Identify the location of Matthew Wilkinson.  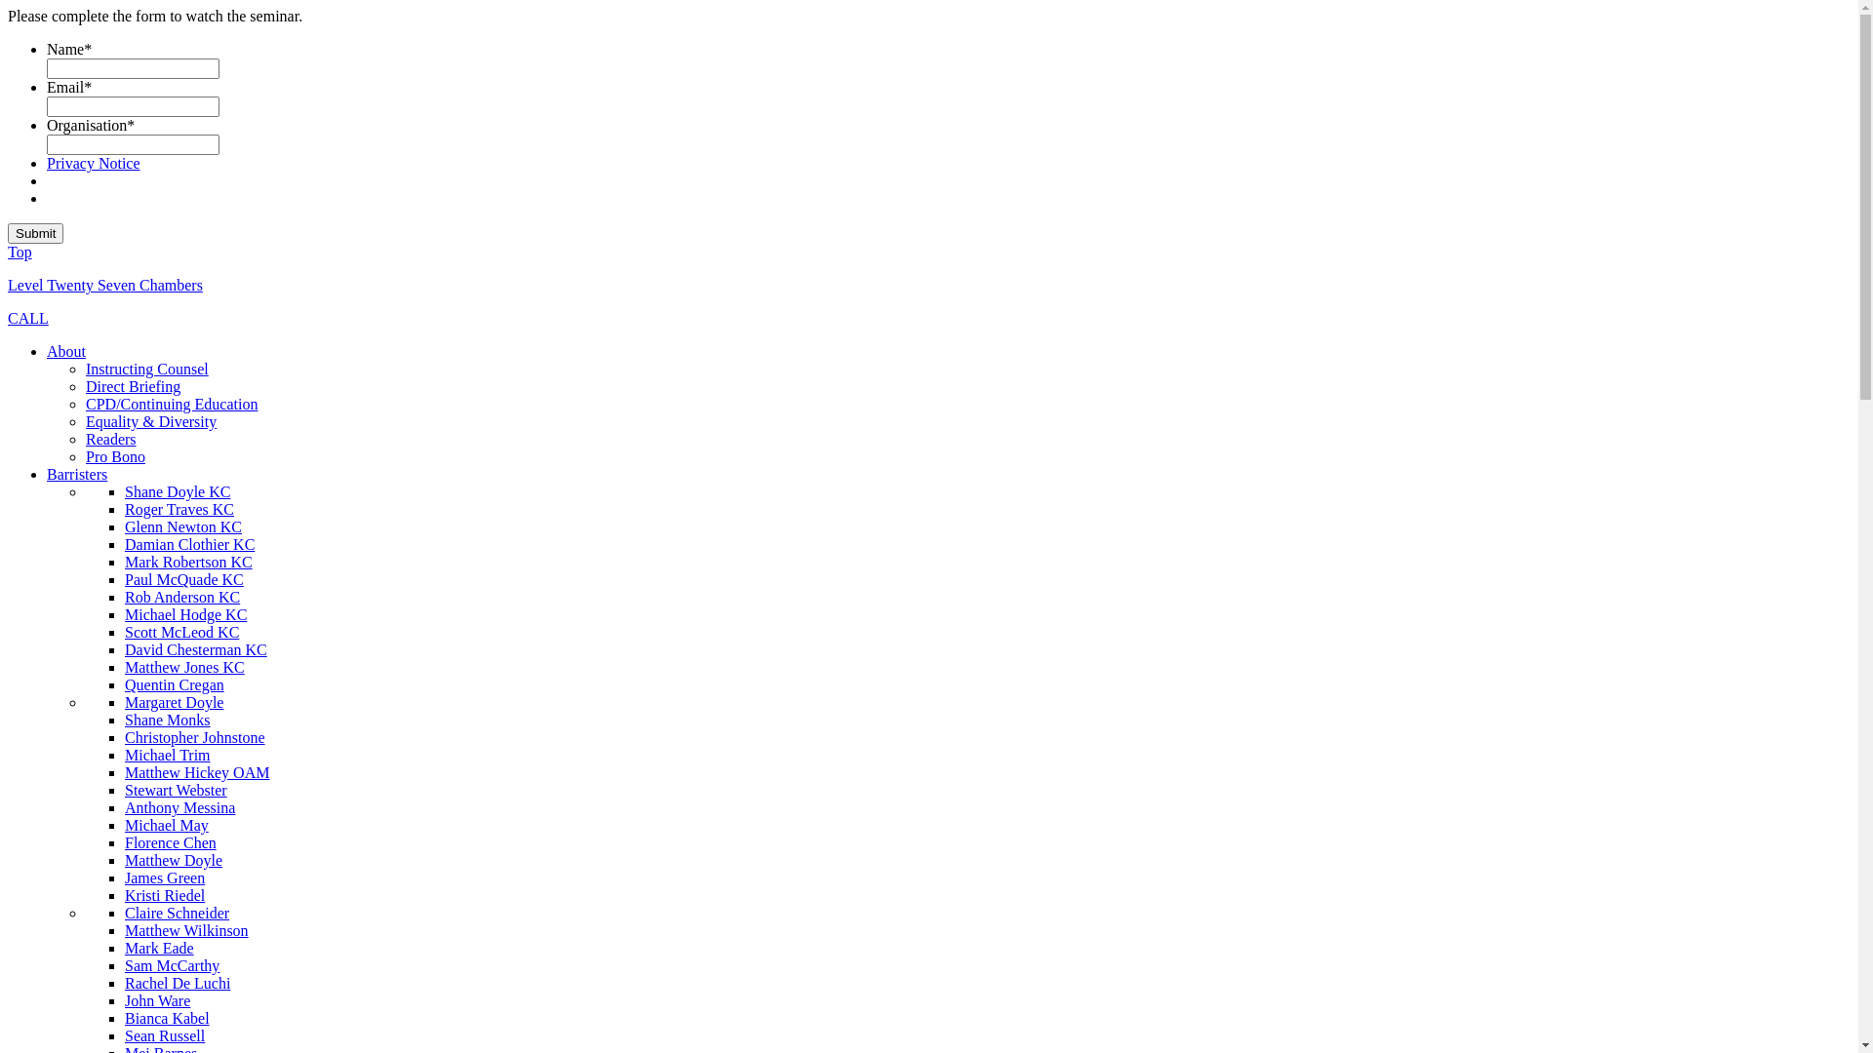
(187, 930).